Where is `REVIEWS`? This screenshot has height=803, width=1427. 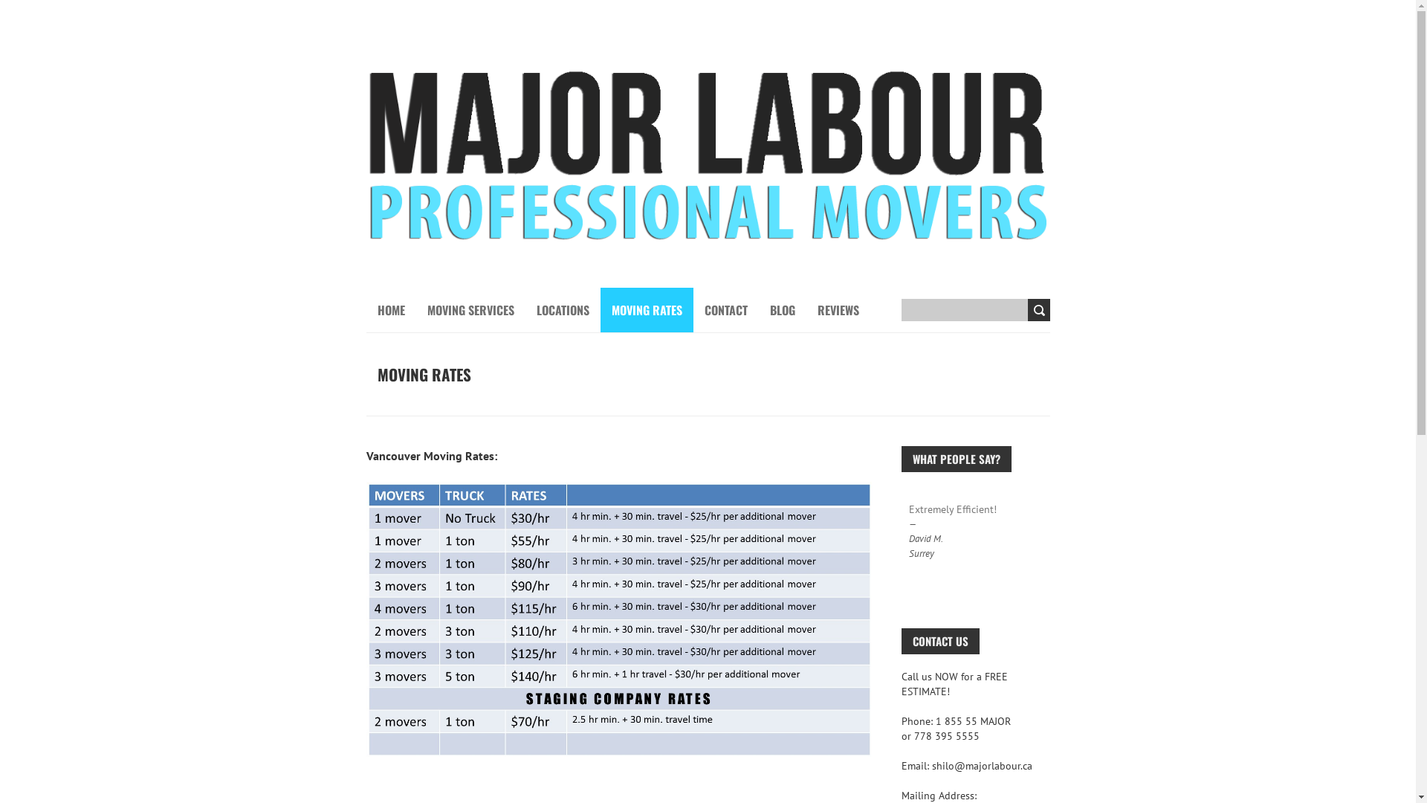 REVIEWS is located at coordinates (838, 310).